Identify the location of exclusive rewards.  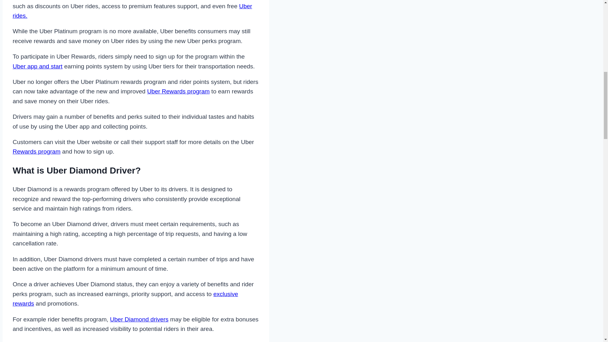
(125, 299).